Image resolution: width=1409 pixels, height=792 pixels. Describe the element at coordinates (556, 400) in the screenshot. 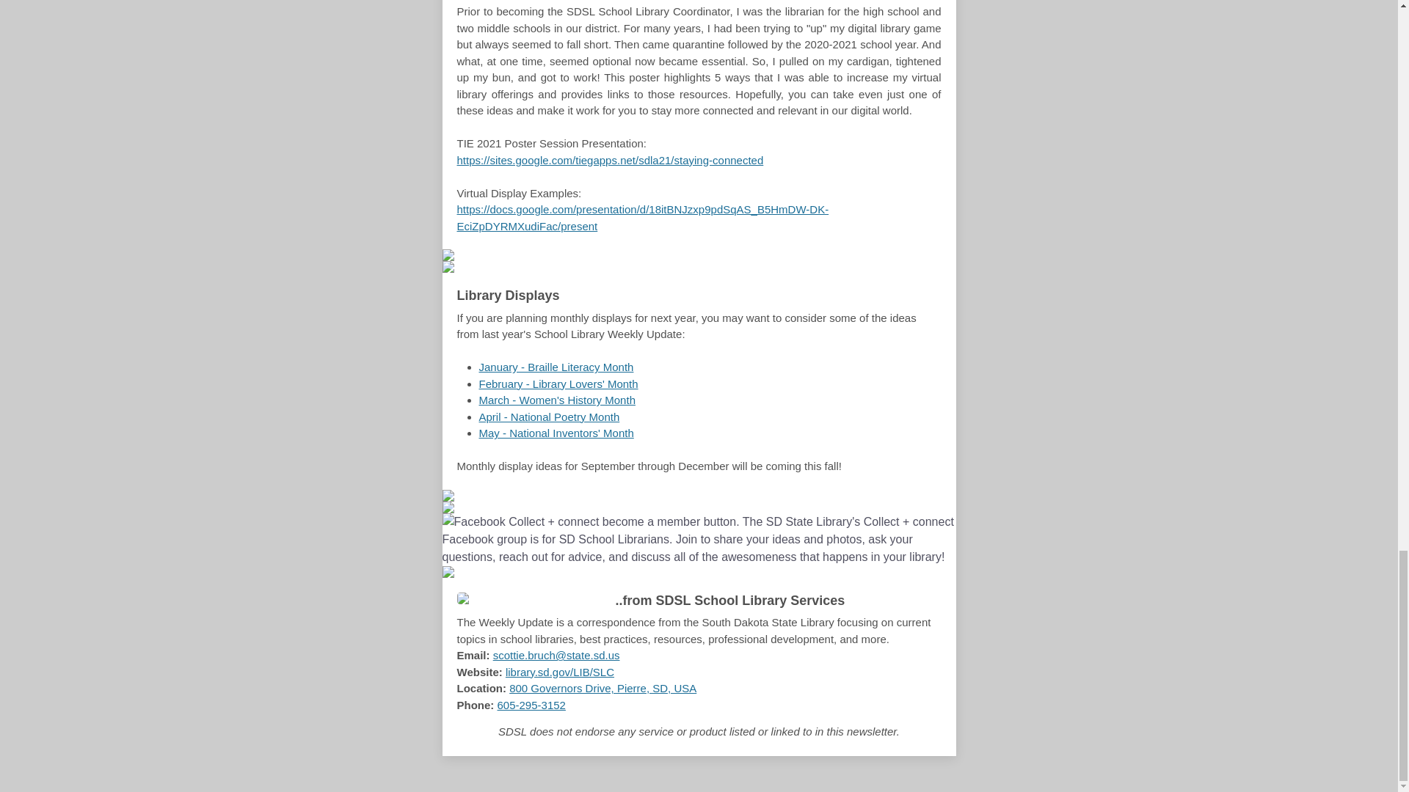

I see `March - Women's History Month` at that location.